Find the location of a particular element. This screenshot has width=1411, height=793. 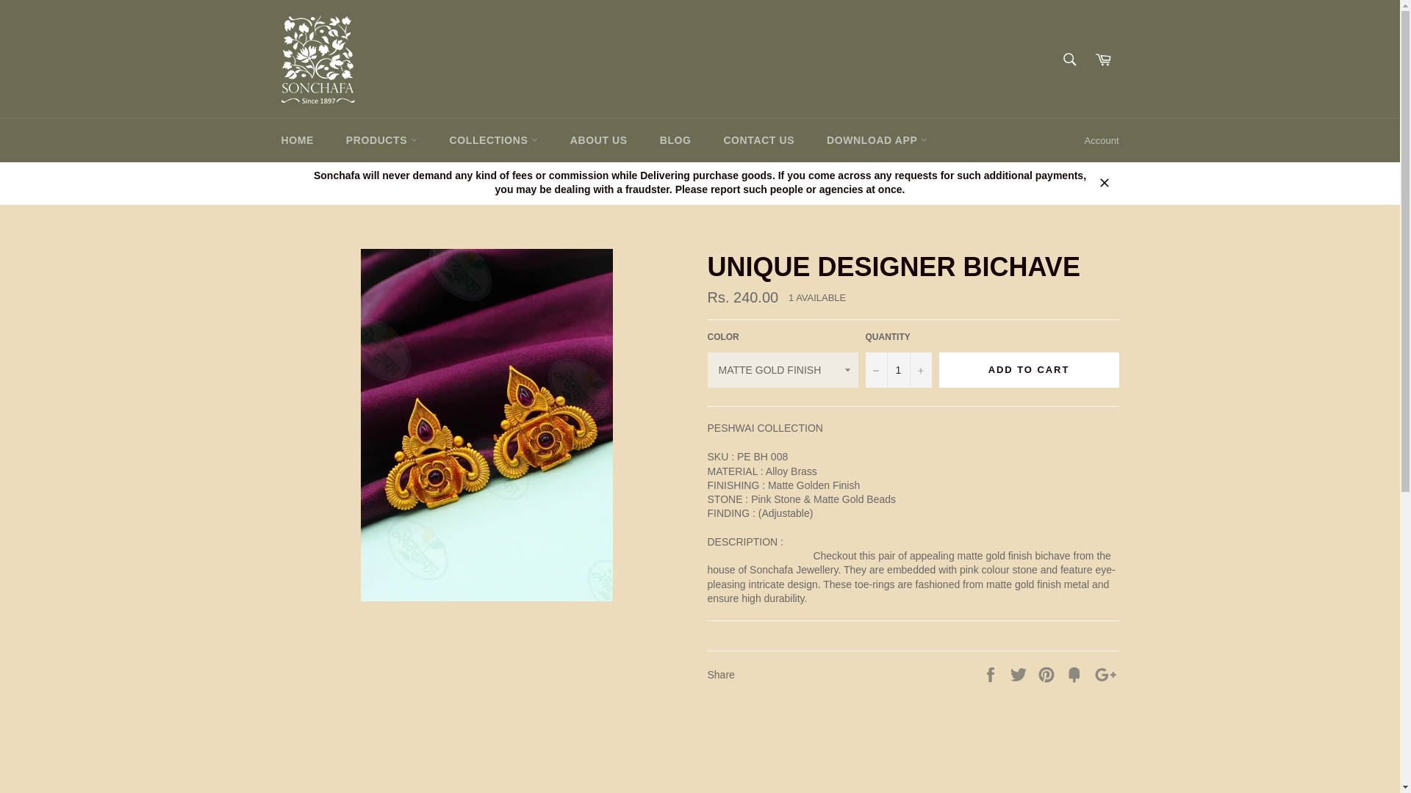

1 is located at coordinates (898, 370).